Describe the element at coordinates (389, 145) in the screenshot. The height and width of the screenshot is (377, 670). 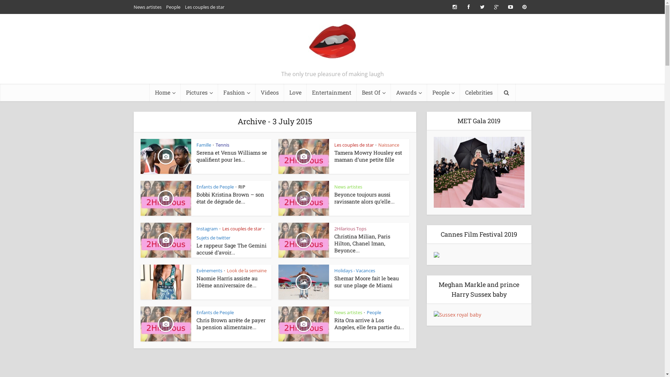
I see `Naissance` at that location.